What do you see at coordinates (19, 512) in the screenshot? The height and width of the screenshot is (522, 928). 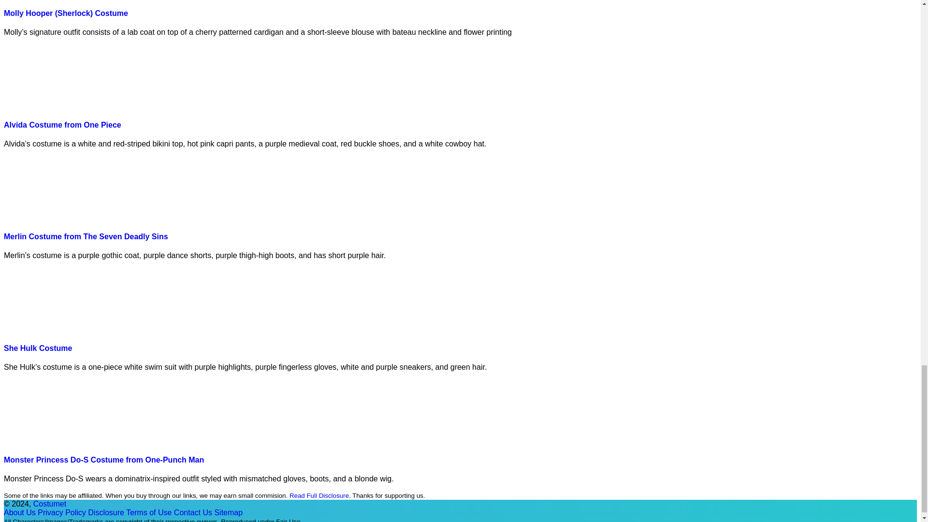 I see `About Us` at bounding box center [19, 512].